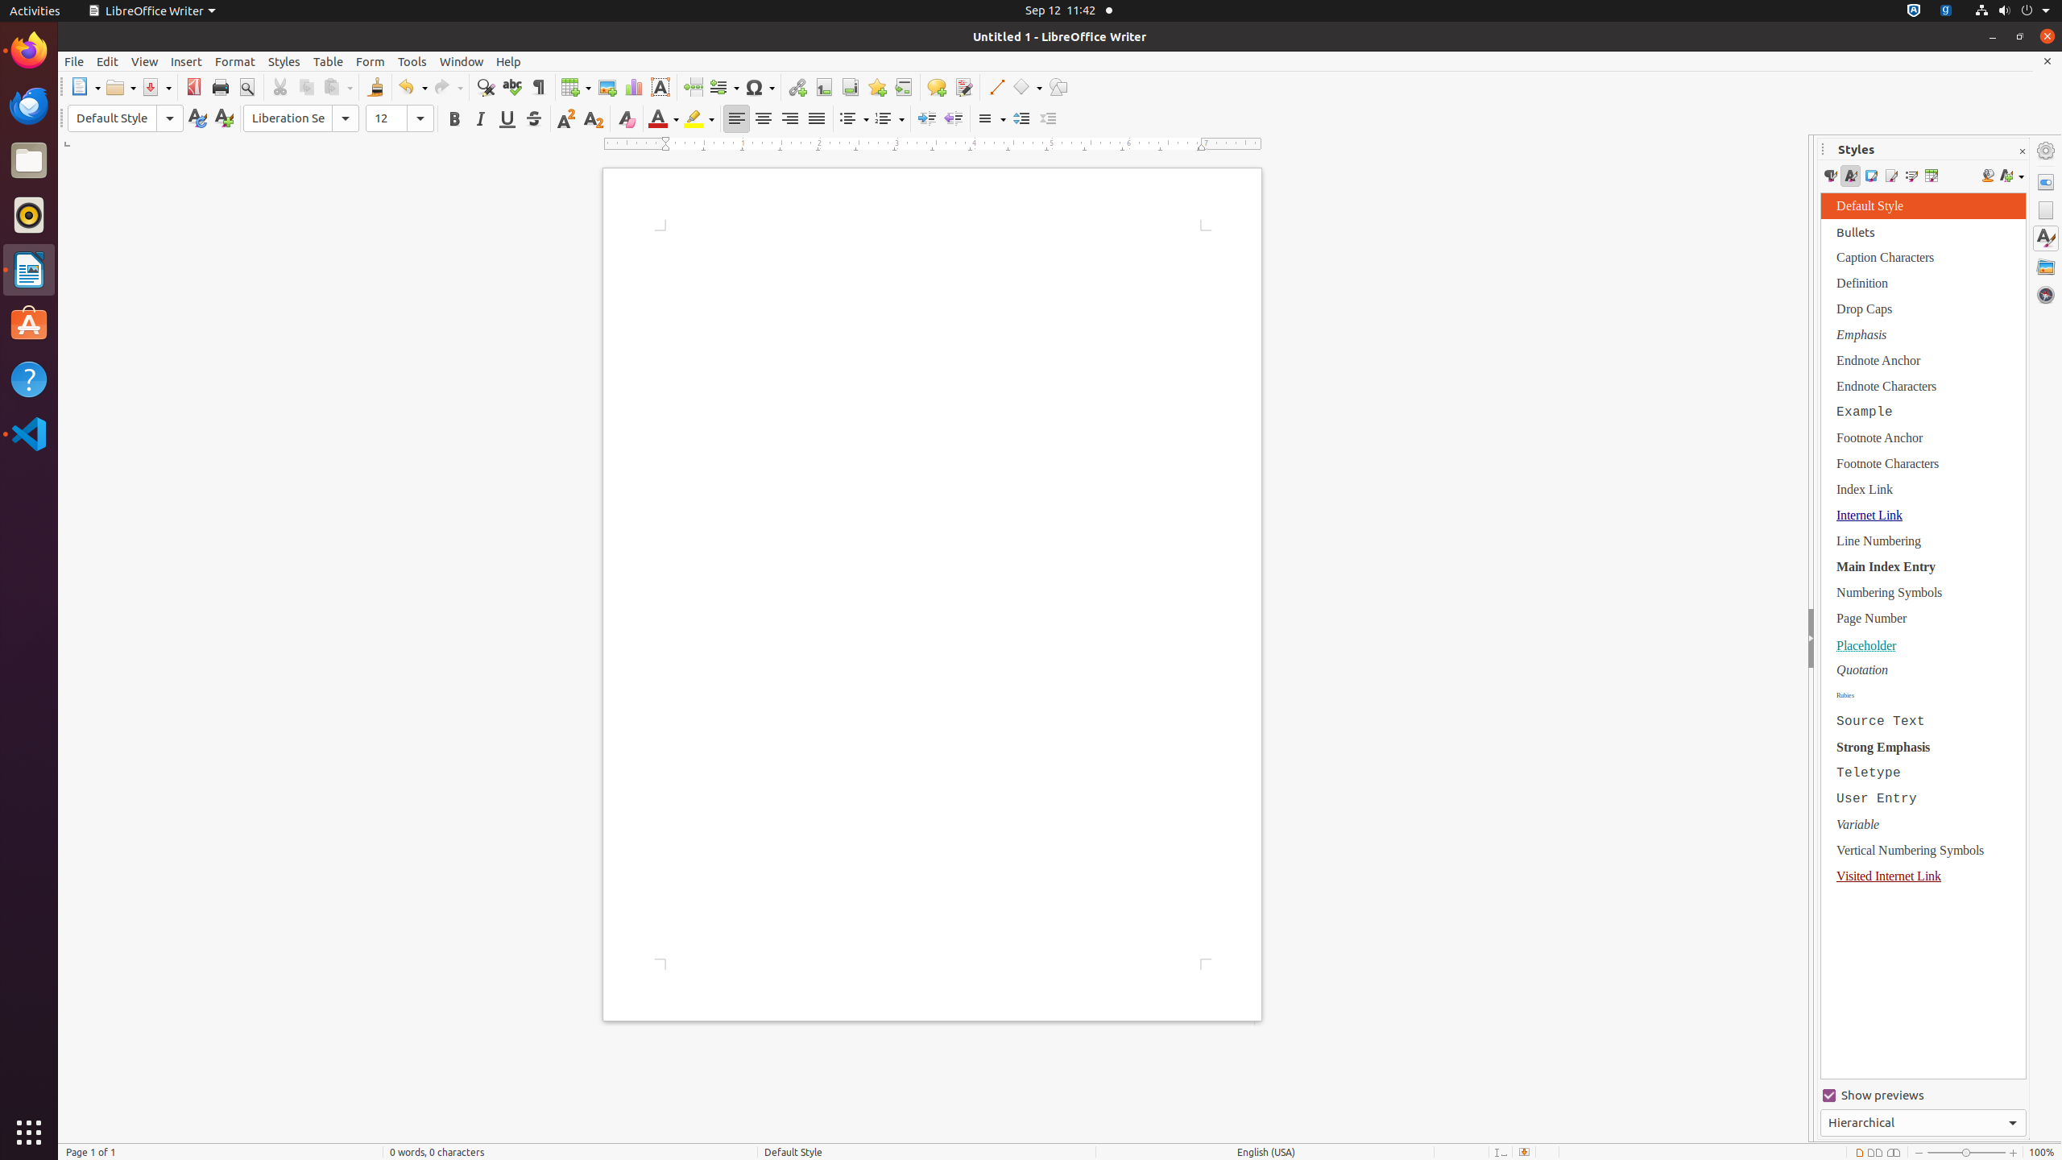 Image resolution: width=2062 pixels, height=1160 pixels. I want to click on Help, so click(509, 61).